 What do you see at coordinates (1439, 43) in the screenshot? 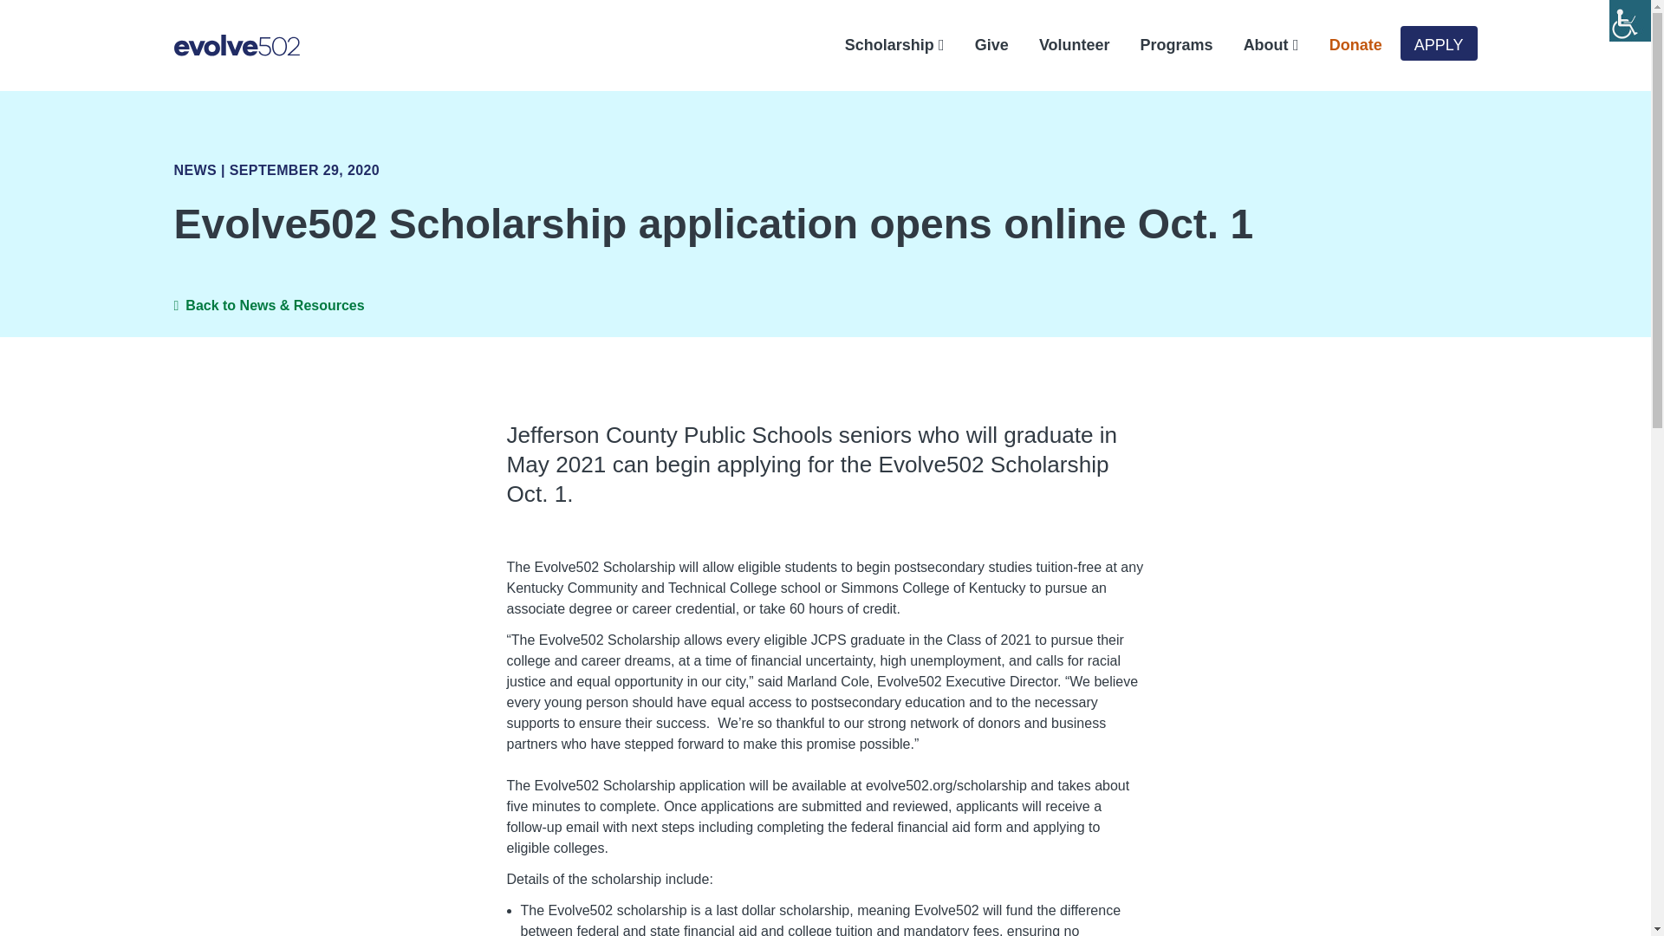
I see `APPLY` at bounding box center [1439, 43].